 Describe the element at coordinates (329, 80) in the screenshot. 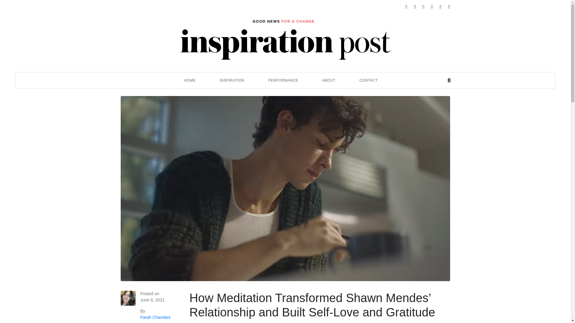

I see `ABOUT` at that location.